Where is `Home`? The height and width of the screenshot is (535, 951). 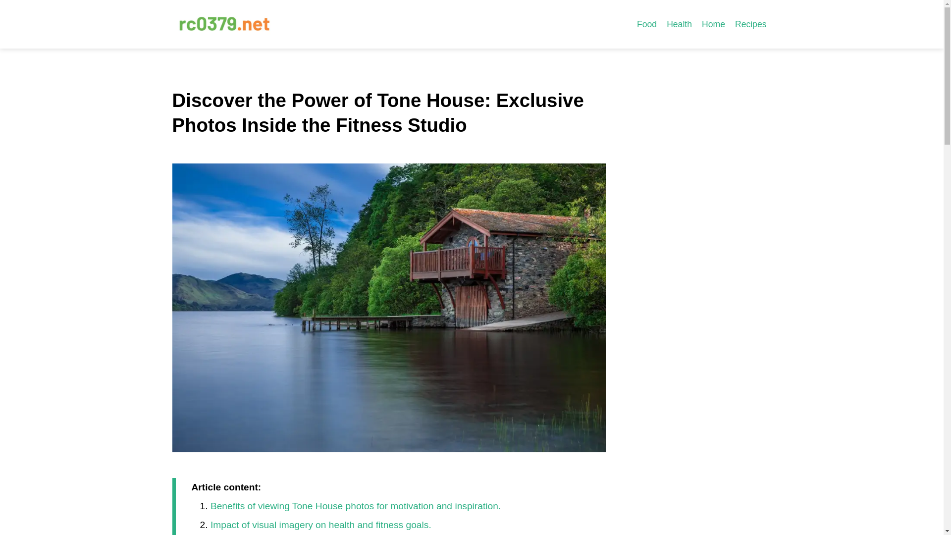
Home is located at coordinates (713, 24).